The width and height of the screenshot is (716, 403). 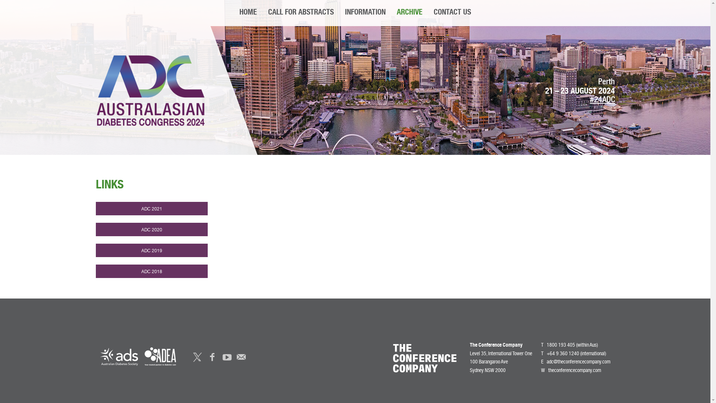 I want to click on Australasian Diabetes Congress 2024, so click(x=150, y=90).